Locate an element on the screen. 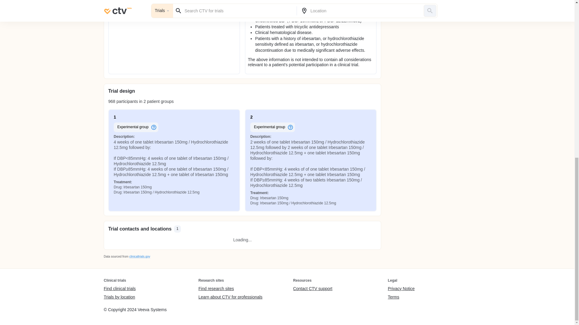 The image size is (579, 325). Terms is located at coordinates (401, 297).